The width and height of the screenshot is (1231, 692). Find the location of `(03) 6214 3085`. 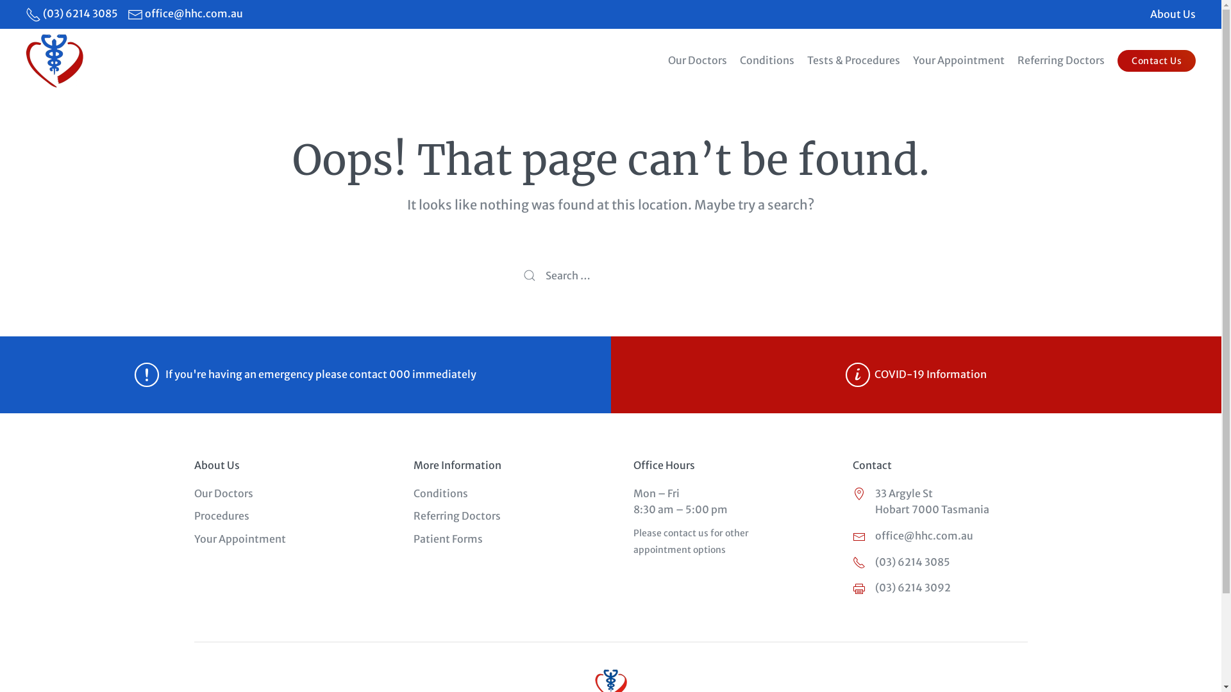

(03) 6214 3085 is located at coordinates (81, 13).